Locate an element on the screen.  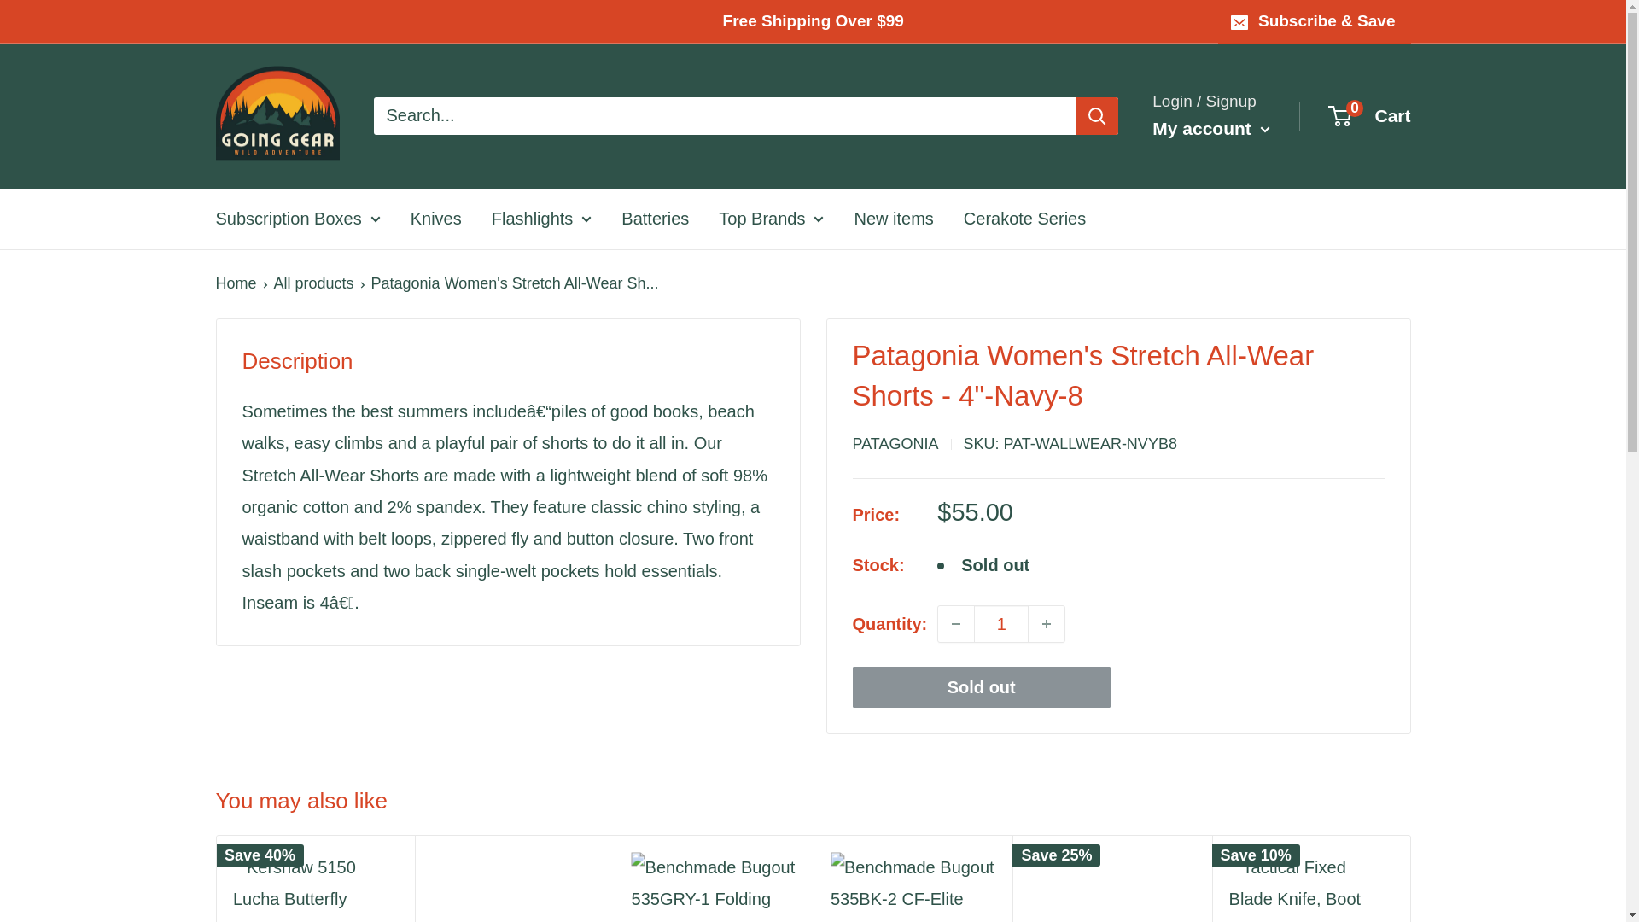
Decrease quantity by 1 is located at coordinates (955, 623).